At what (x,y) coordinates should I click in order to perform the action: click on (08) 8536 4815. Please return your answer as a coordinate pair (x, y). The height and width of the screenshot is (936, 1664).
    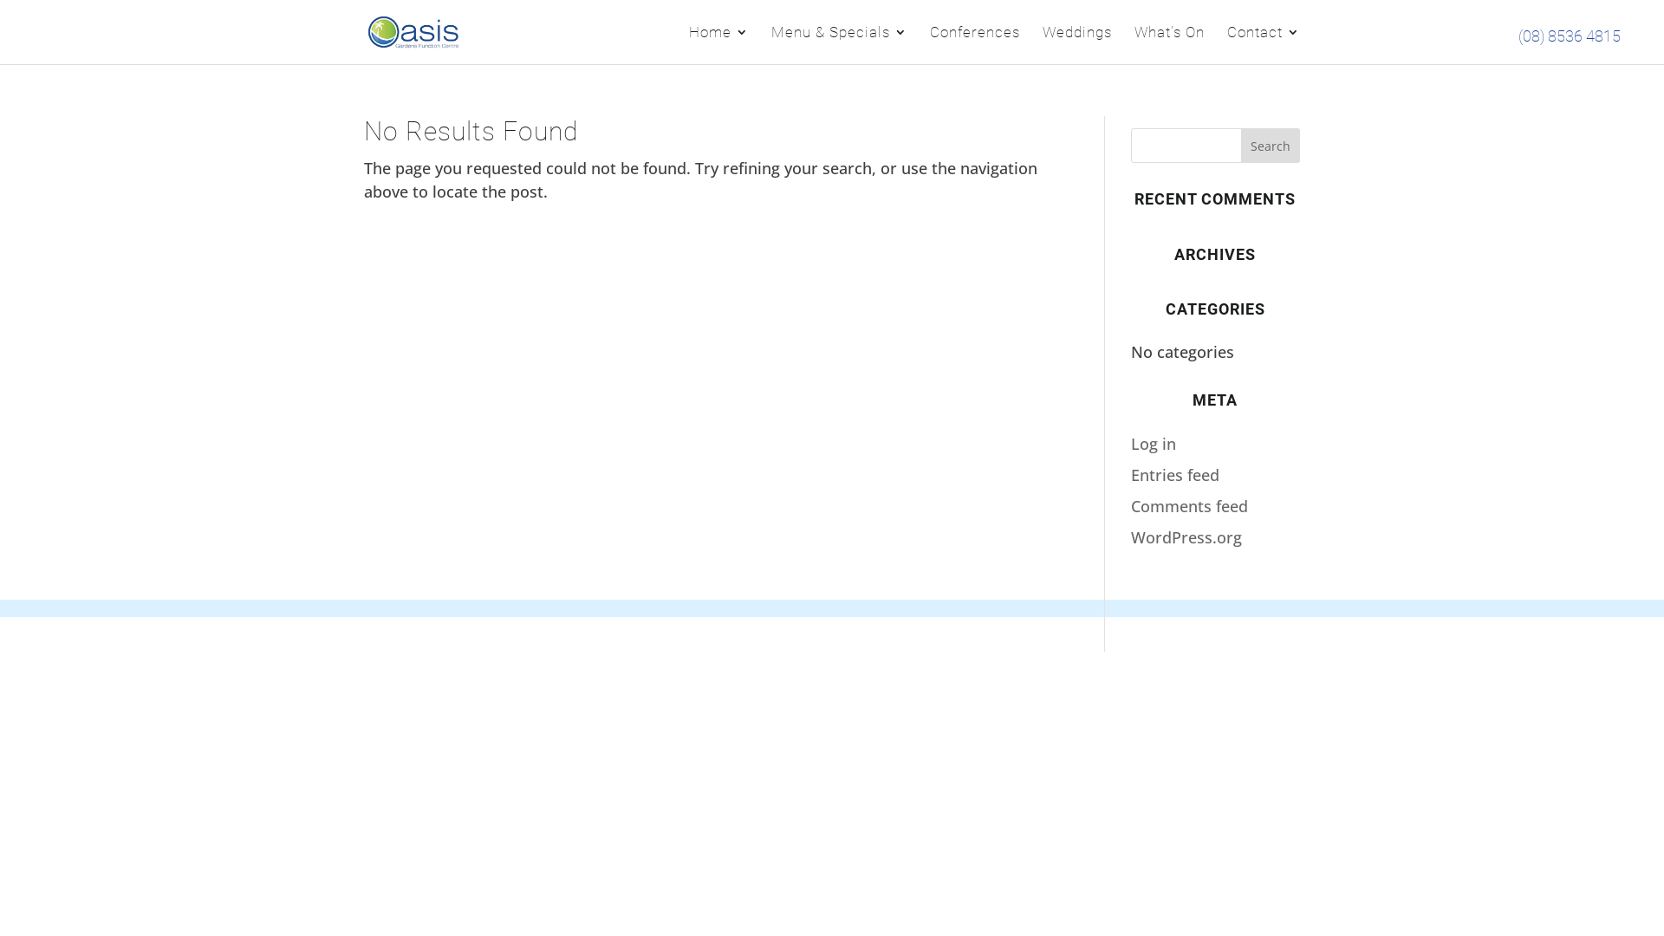
    Looking at the image, I should click on (1570, 36).